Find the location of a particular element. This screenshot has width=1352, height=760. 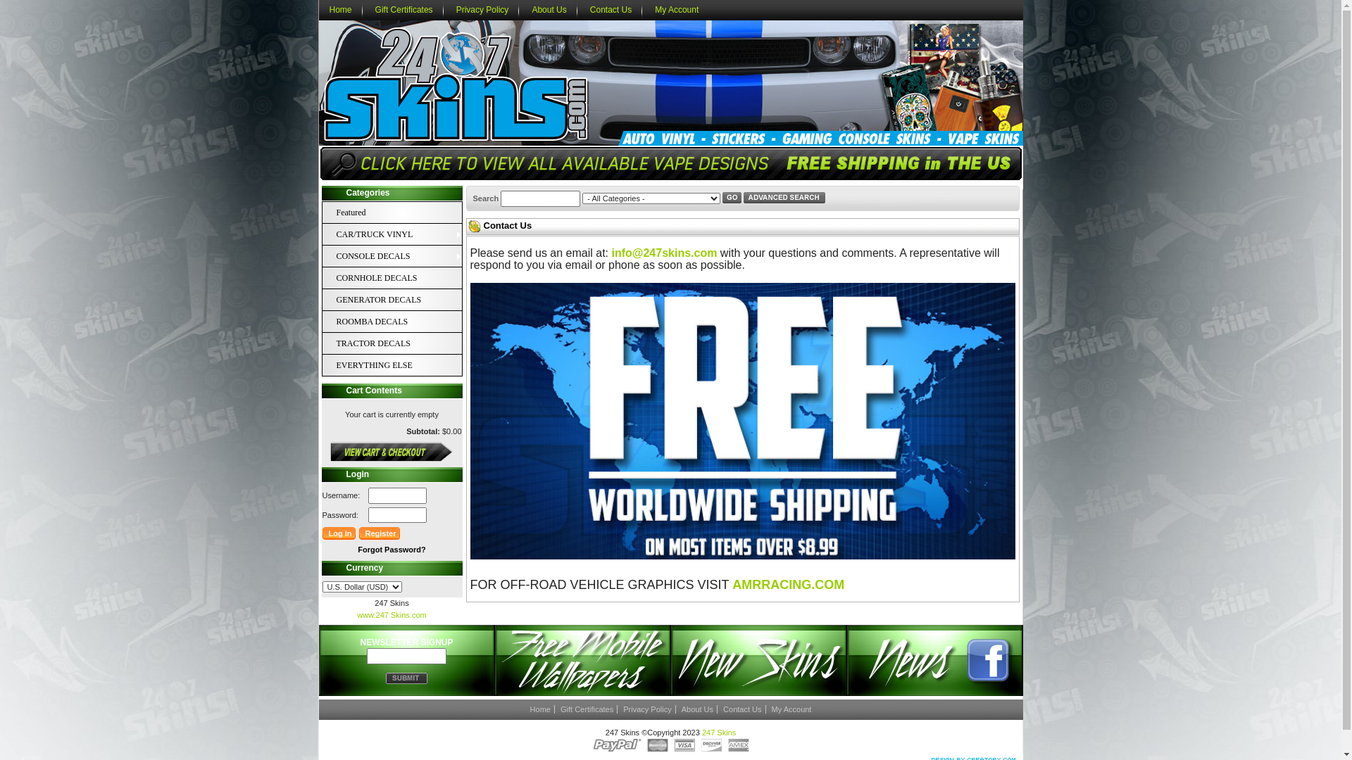

My Account is located at coordinates (791, 709).